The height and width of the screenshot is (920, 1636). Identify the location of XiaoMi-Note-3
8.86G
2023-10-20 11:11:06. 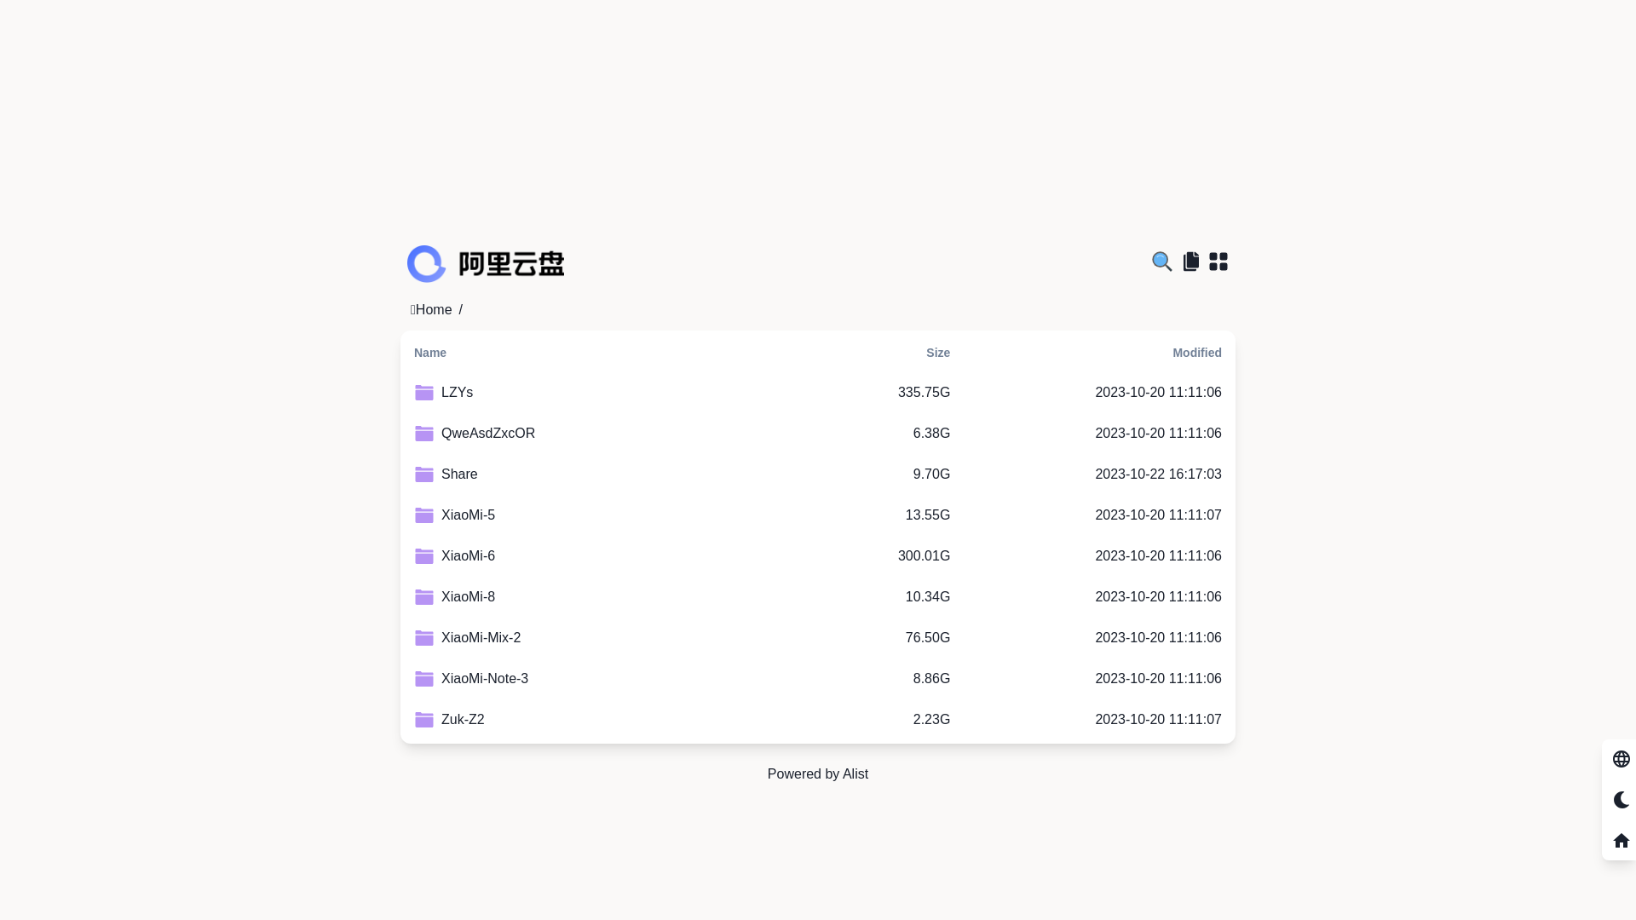
(818, 679).